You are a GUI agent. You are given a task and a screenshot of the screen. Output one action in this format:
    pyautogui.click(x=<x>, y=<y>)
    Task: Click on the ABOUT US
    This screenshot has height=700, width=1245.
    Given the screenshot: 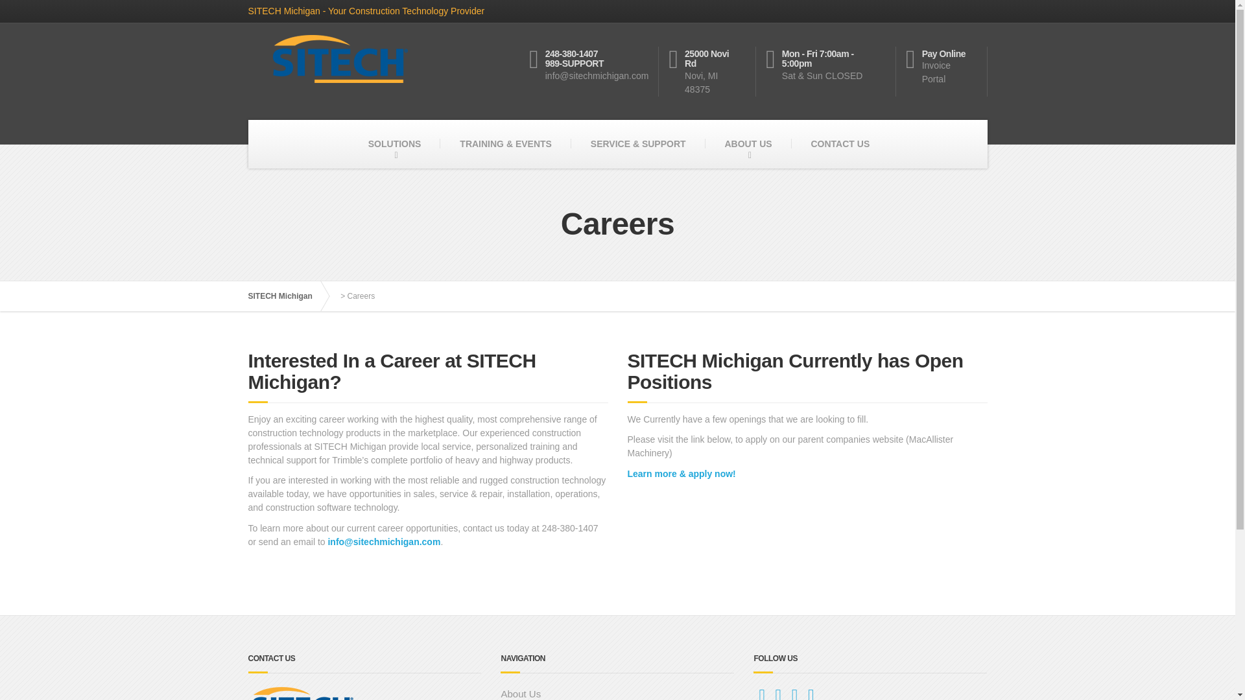 What is the action you would take?
    pyautogui.click(x=947, y=71)
    